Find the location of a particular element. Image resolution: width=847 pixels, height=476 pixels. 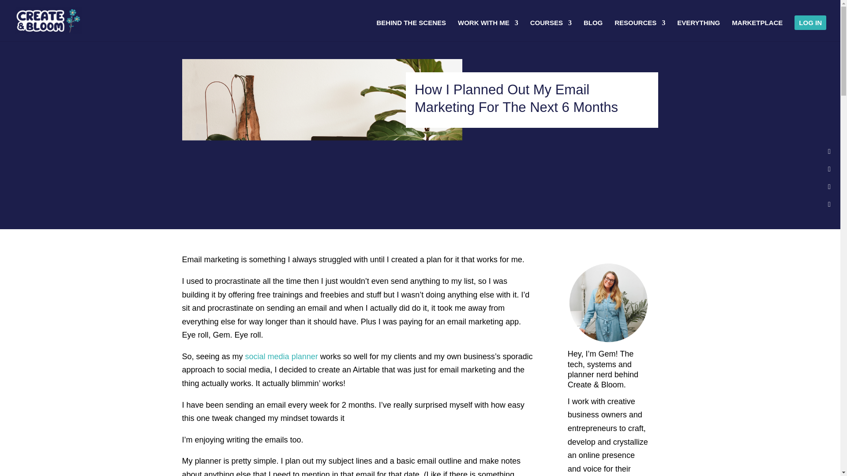

MARKETPLACE is located at coordinates (757, 30).